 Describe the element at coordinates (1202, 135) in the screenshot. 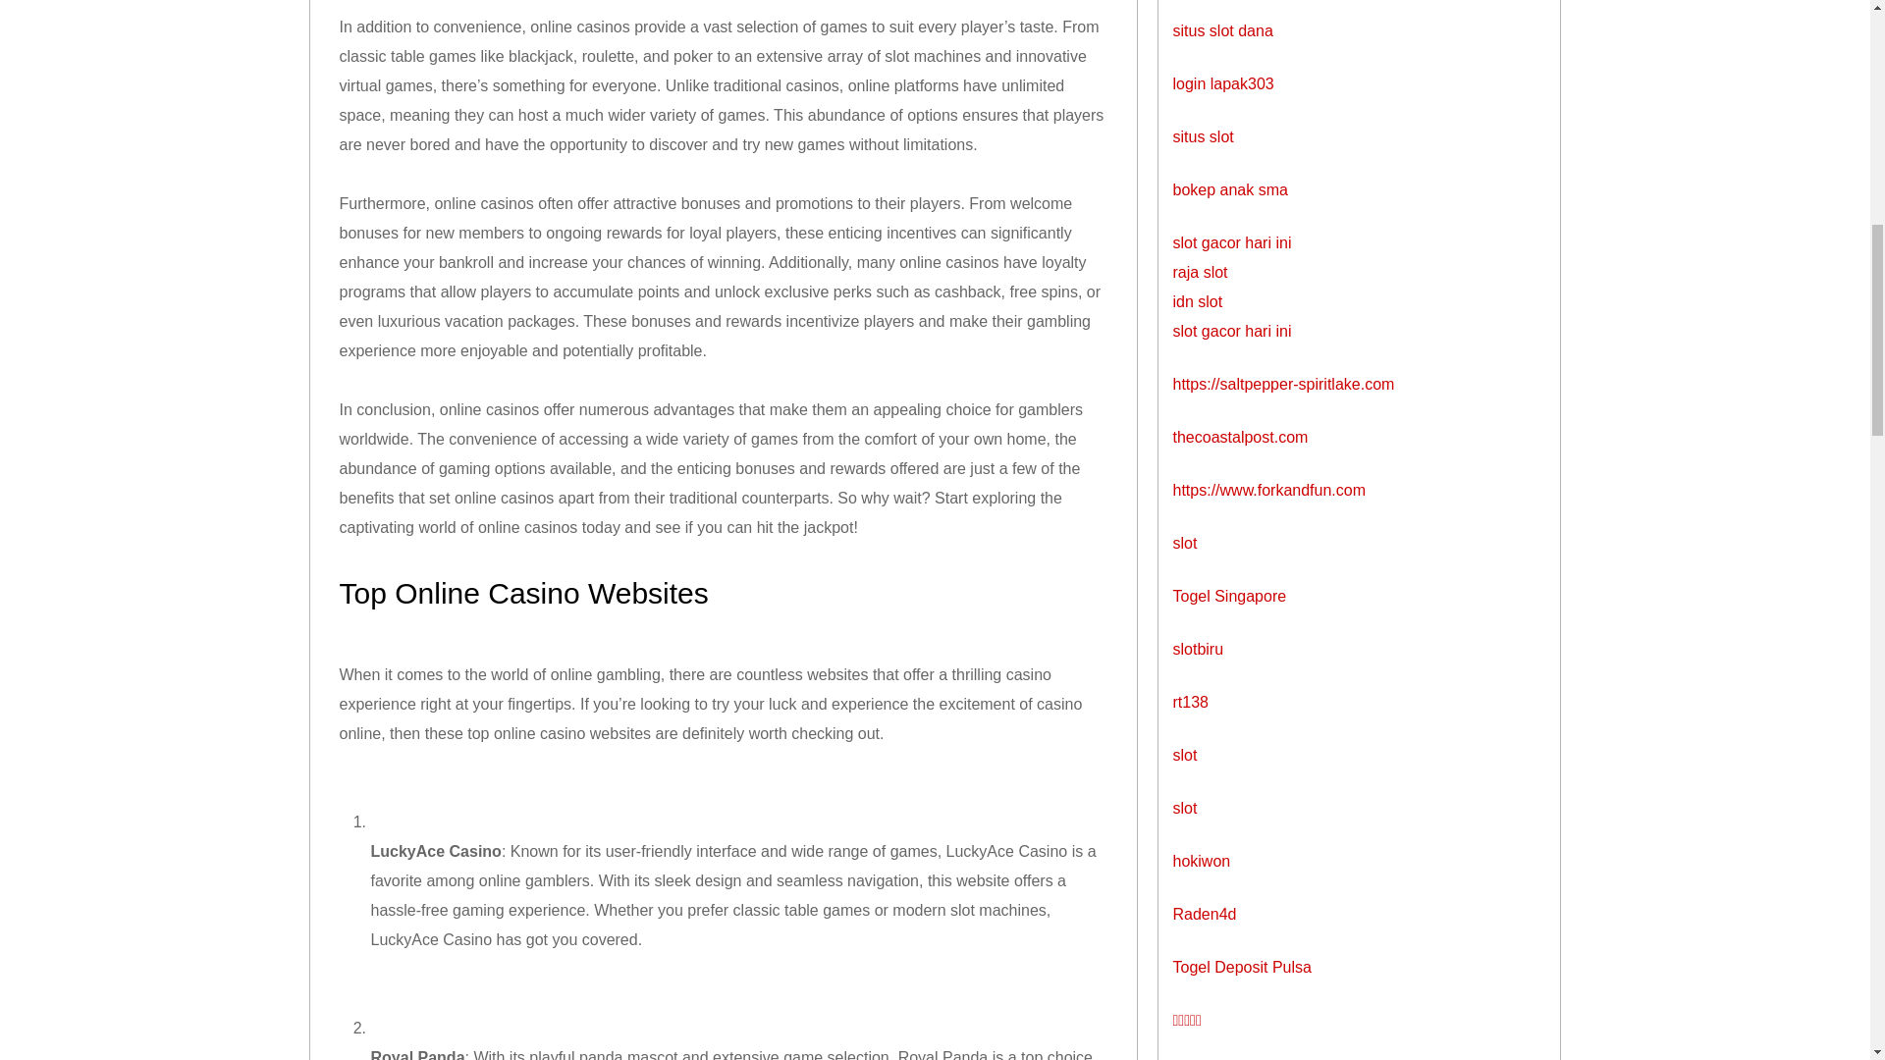

I see `situs slot` at that location.